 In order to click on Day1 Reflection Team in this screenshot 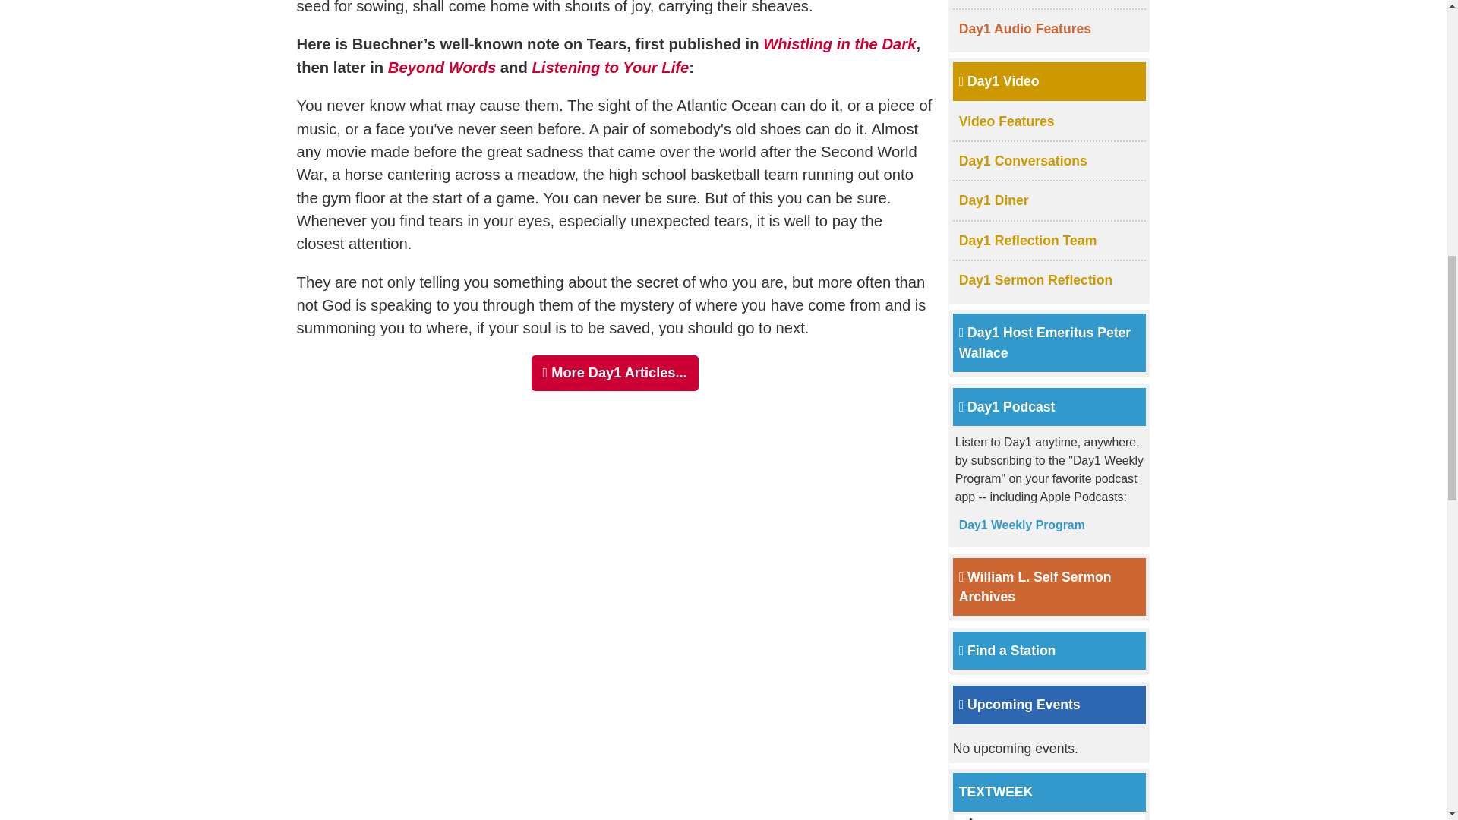, I will do `click(1028, 240)`.